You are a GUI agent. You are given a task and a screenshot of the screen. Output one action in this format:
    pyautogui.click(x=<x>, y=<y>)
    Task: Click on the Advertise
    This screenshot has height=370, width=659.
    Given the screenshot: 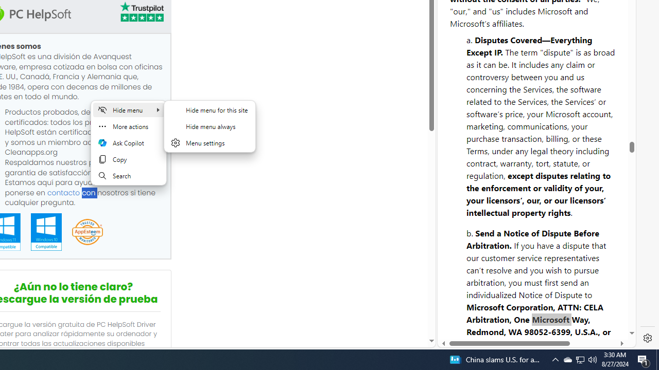 What is the action you would take?
    pyautogui.click(x=549, y=309)
    